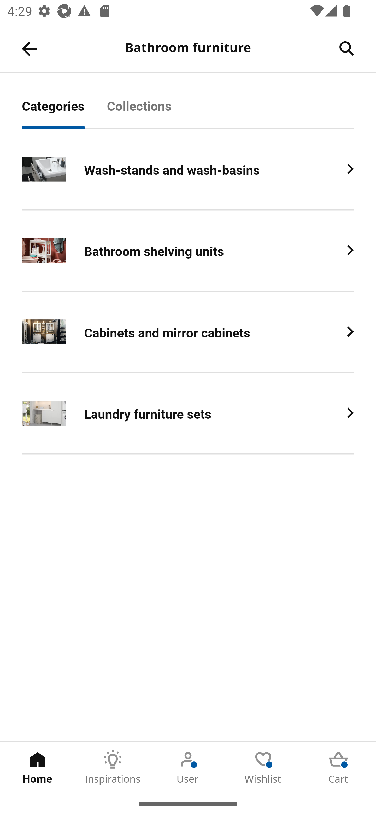 This screenshot has width=376, height=815. What do you see at coordinates (188, 414) in the screenshot?
I see `Laundry furniture sets` at bounding box center [188, 414].